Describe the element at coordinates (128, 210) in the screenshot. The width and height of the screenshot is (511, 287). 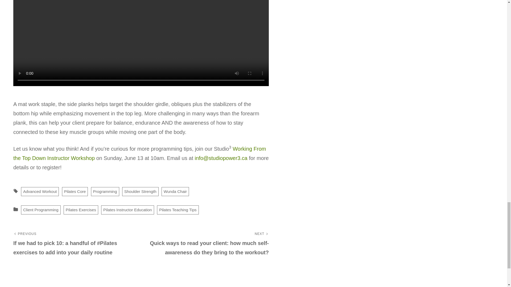
I see `Pilates Instructor Education` at that location.